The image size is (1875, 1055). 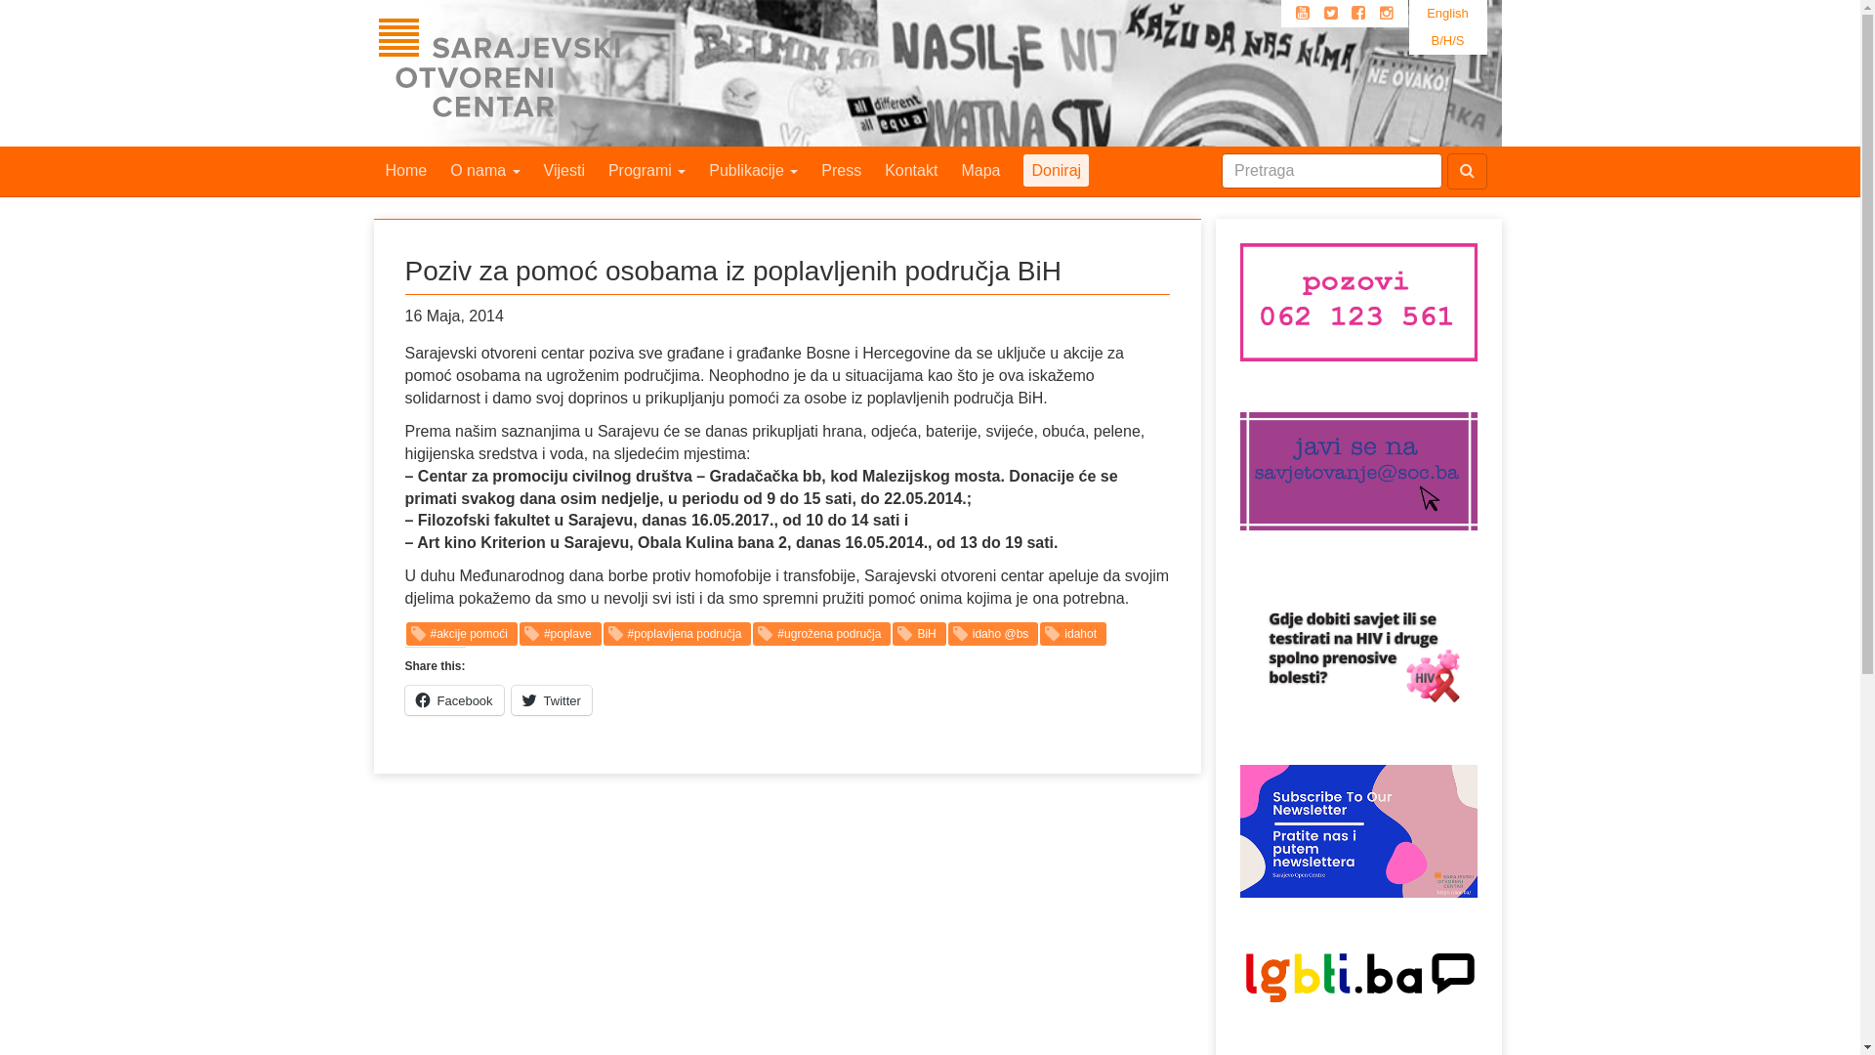 I want to click on #poplave, so click(x=561, y=634).